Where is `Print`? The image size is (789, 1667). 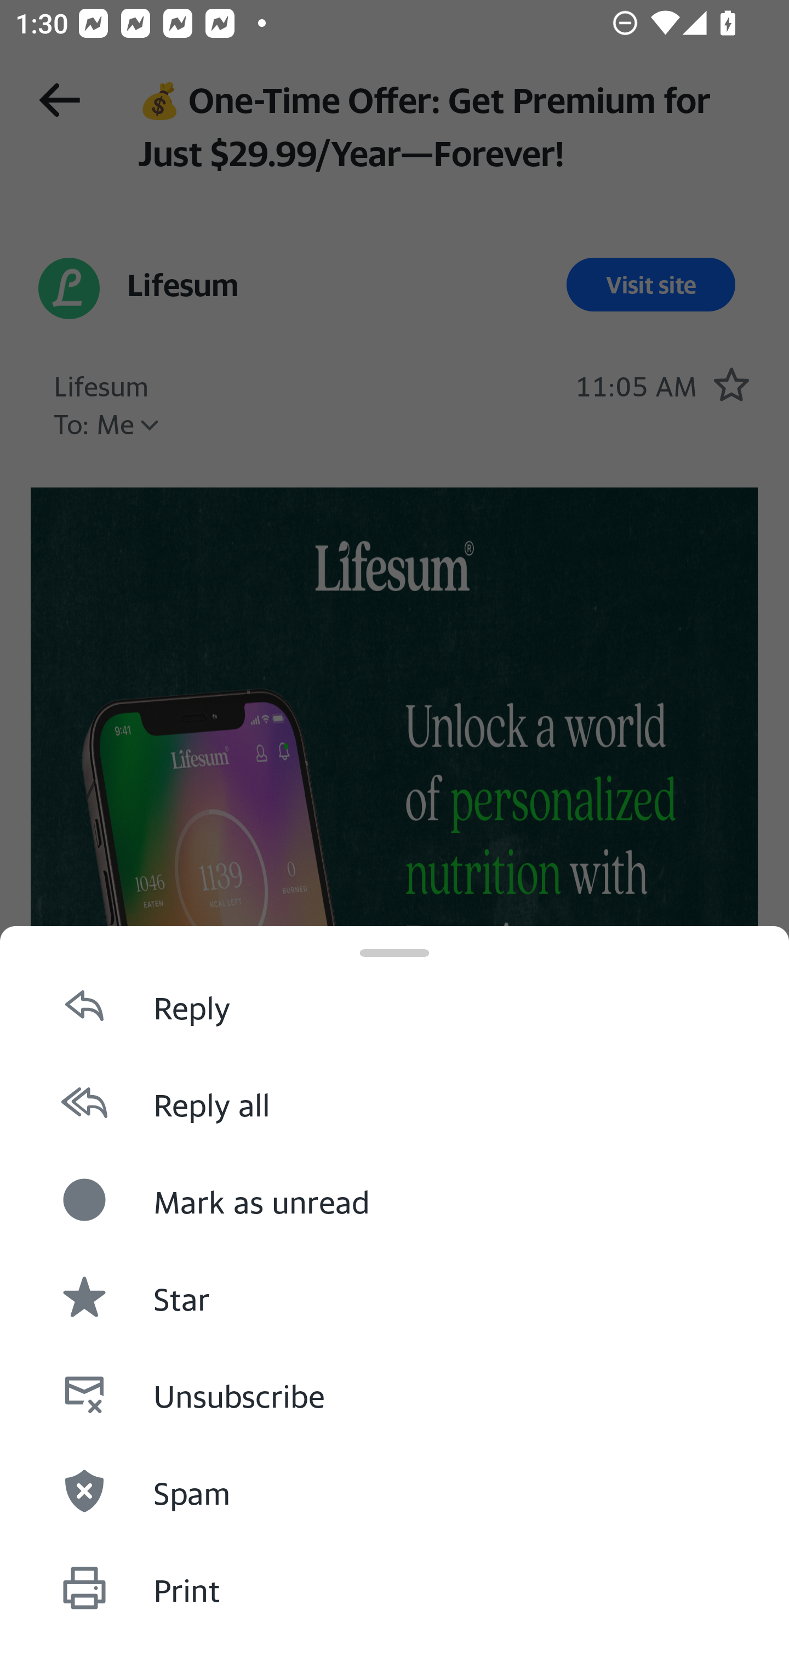
Print is located at coordinates (395, 1587).